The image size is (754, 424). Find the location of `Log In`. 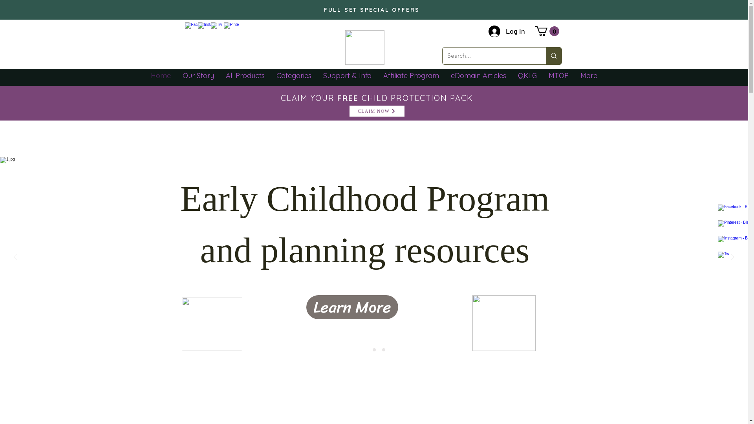

Log In is located at coordinates (507, 31).